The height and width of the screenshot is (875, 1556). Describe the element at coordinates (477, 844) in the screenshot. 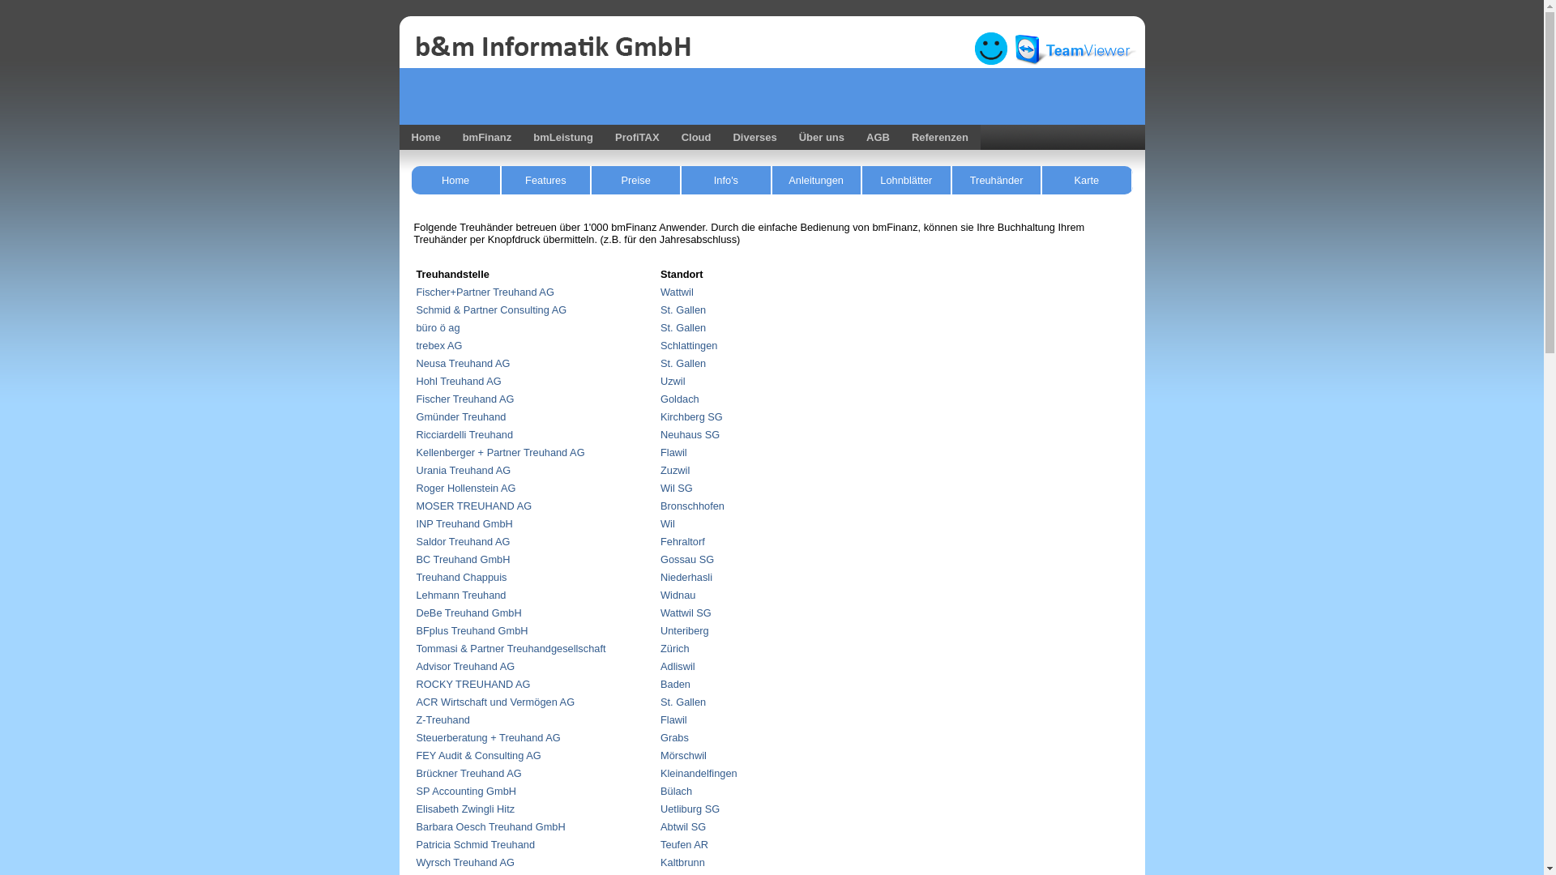

I see `Patricia Schmid Treuhand` at that location.